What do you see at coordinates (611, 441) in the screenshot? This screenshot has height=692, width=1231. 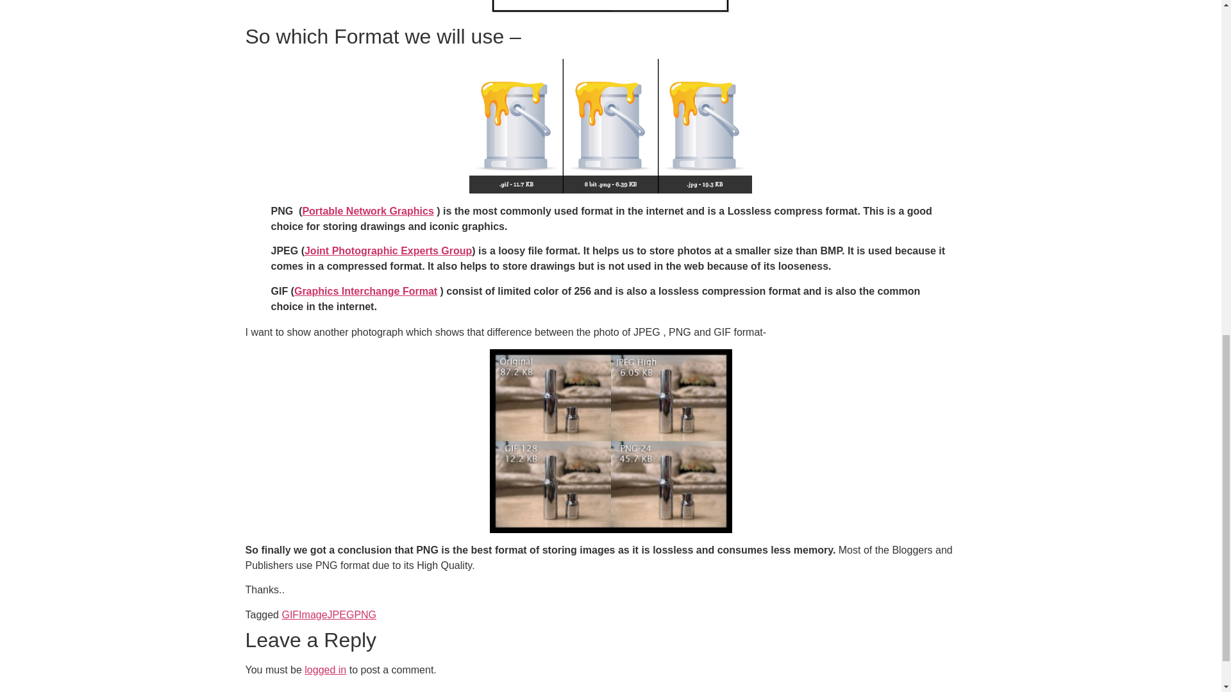 I see `jpeg n png 123 photo` at bounding box center [611, 441].